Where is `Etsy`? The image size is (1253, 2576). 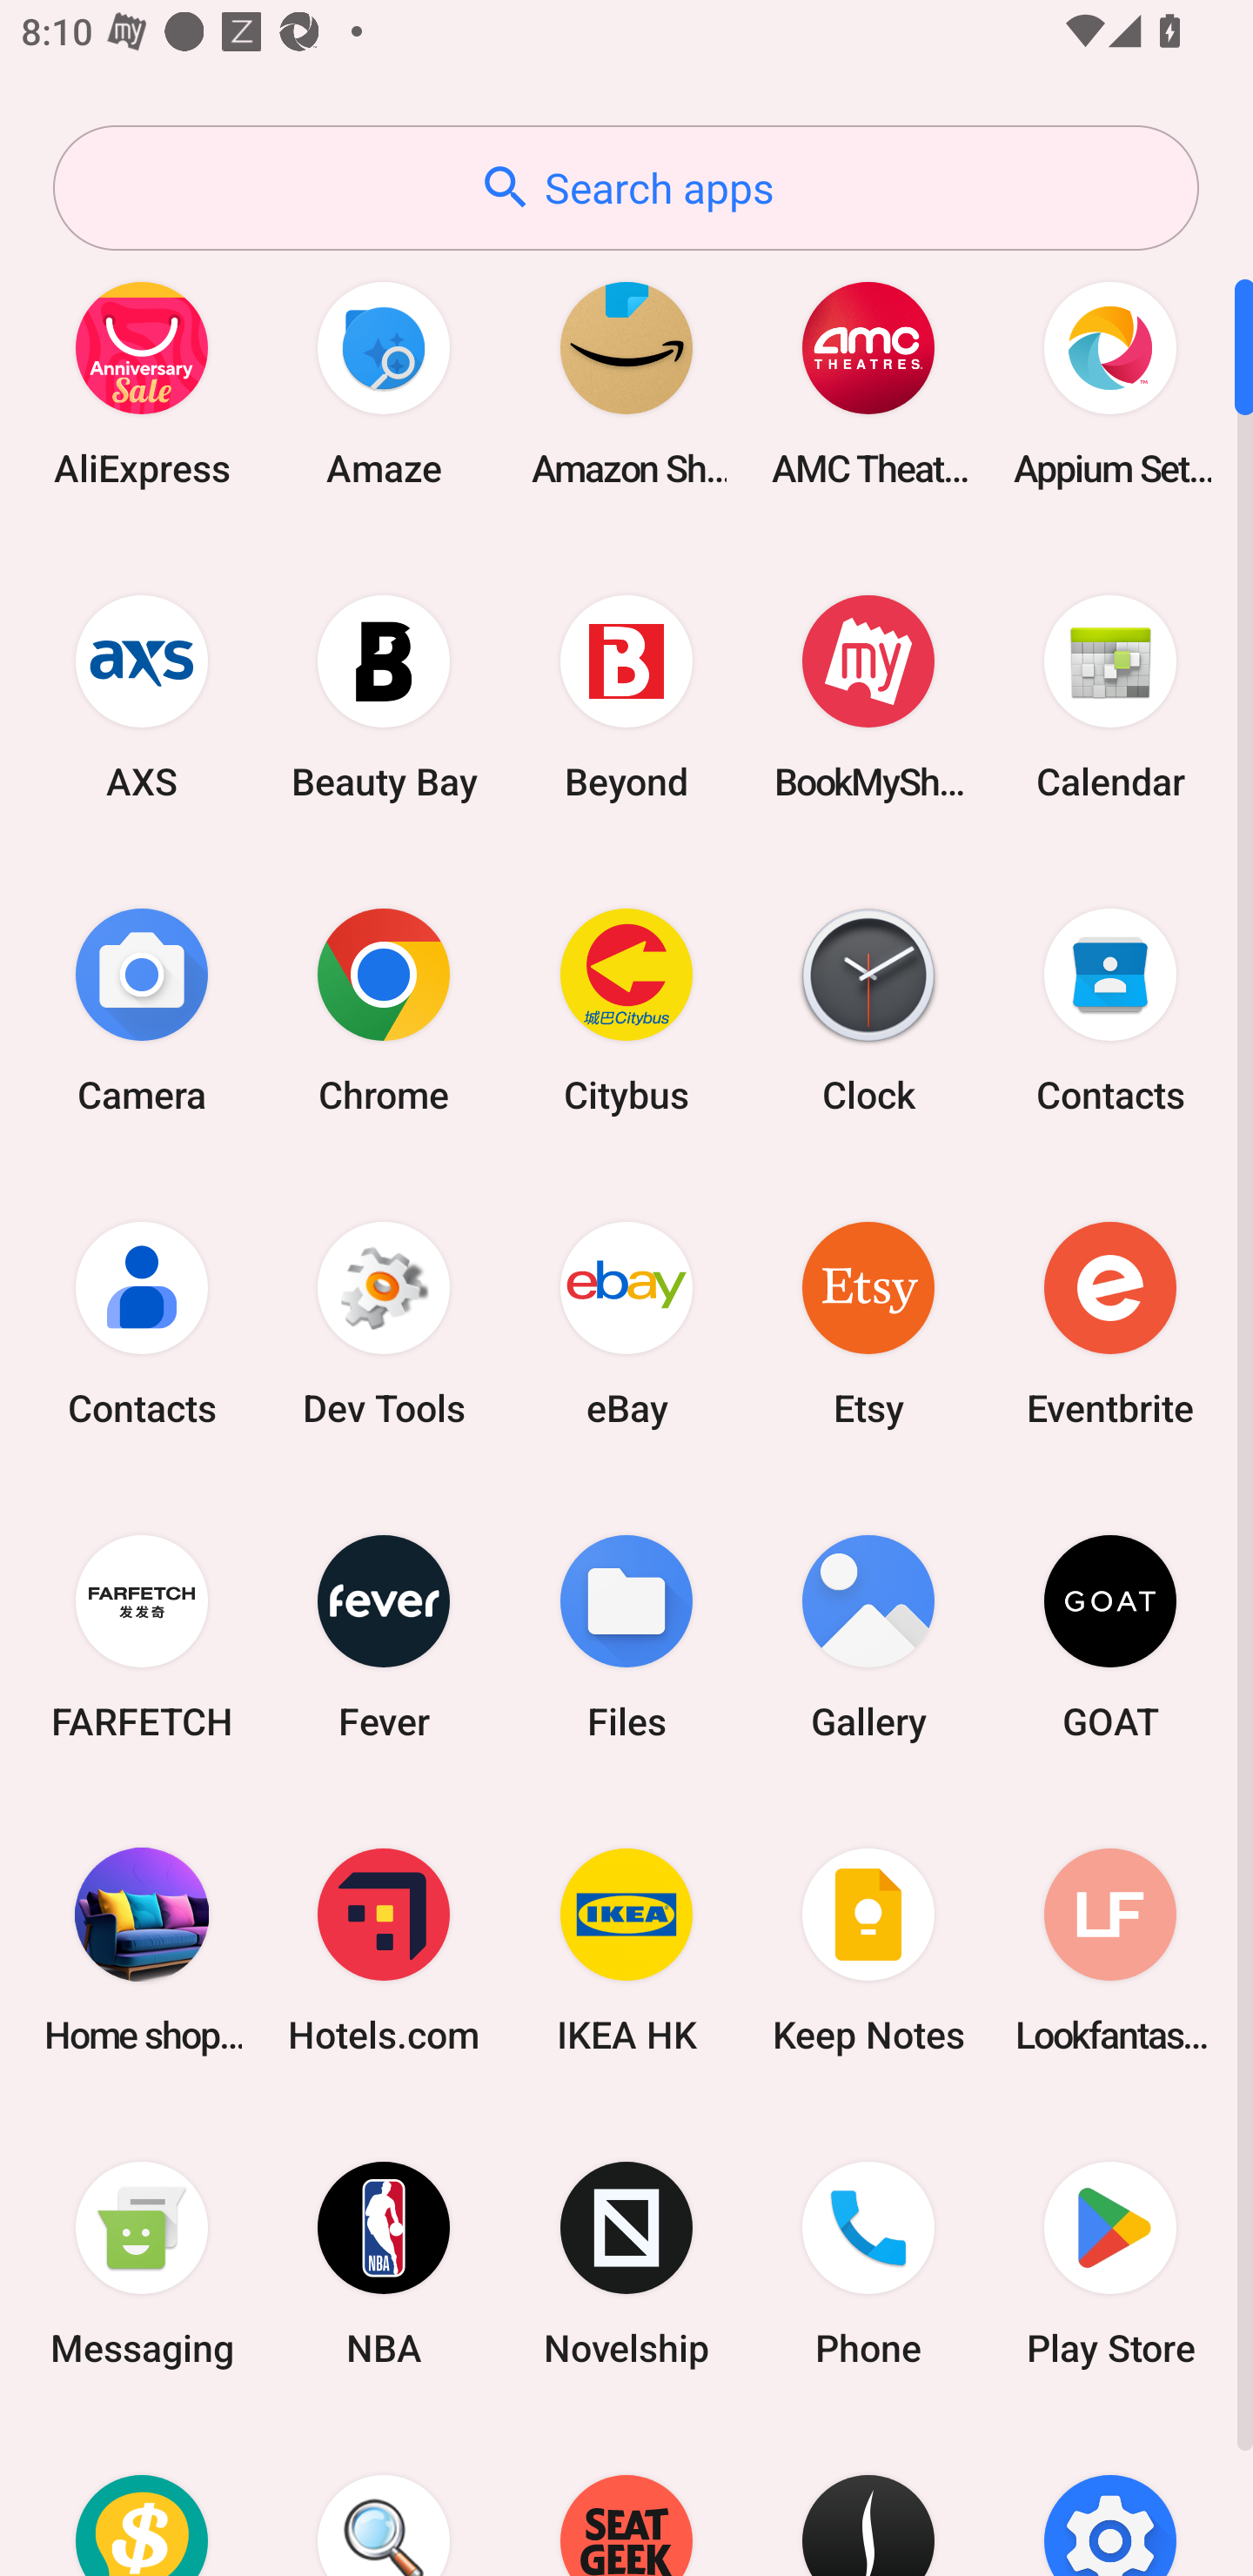
Etsy is located at coordinates (868, 1323).